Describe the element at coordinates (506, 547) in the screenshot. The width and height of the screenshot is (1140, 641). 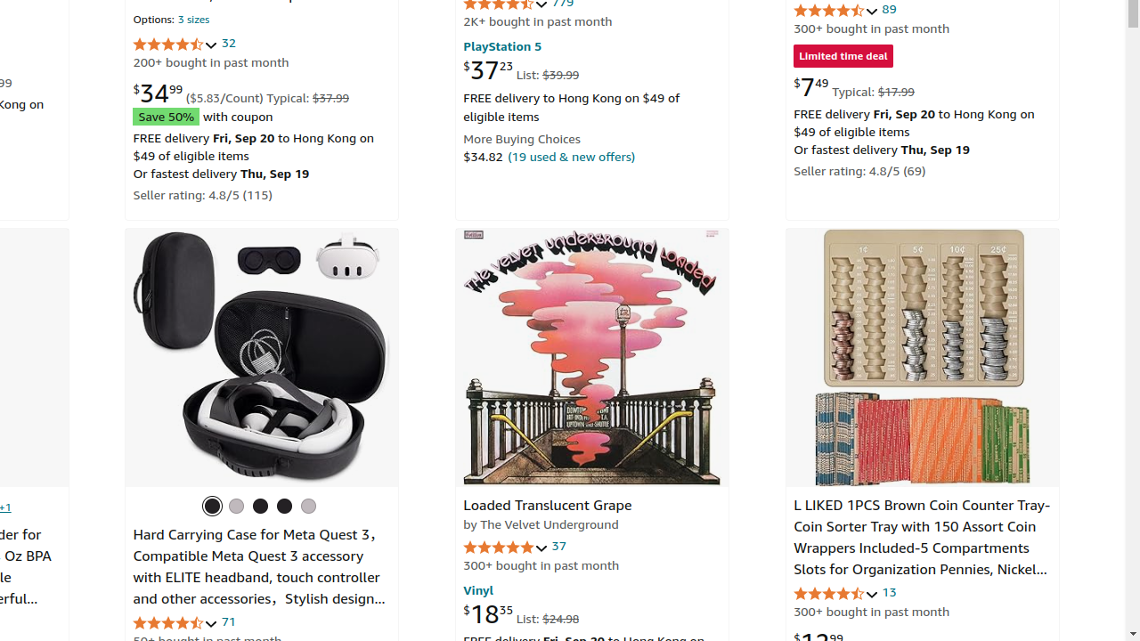
I see `4.9 out of 5 stars` at that location.